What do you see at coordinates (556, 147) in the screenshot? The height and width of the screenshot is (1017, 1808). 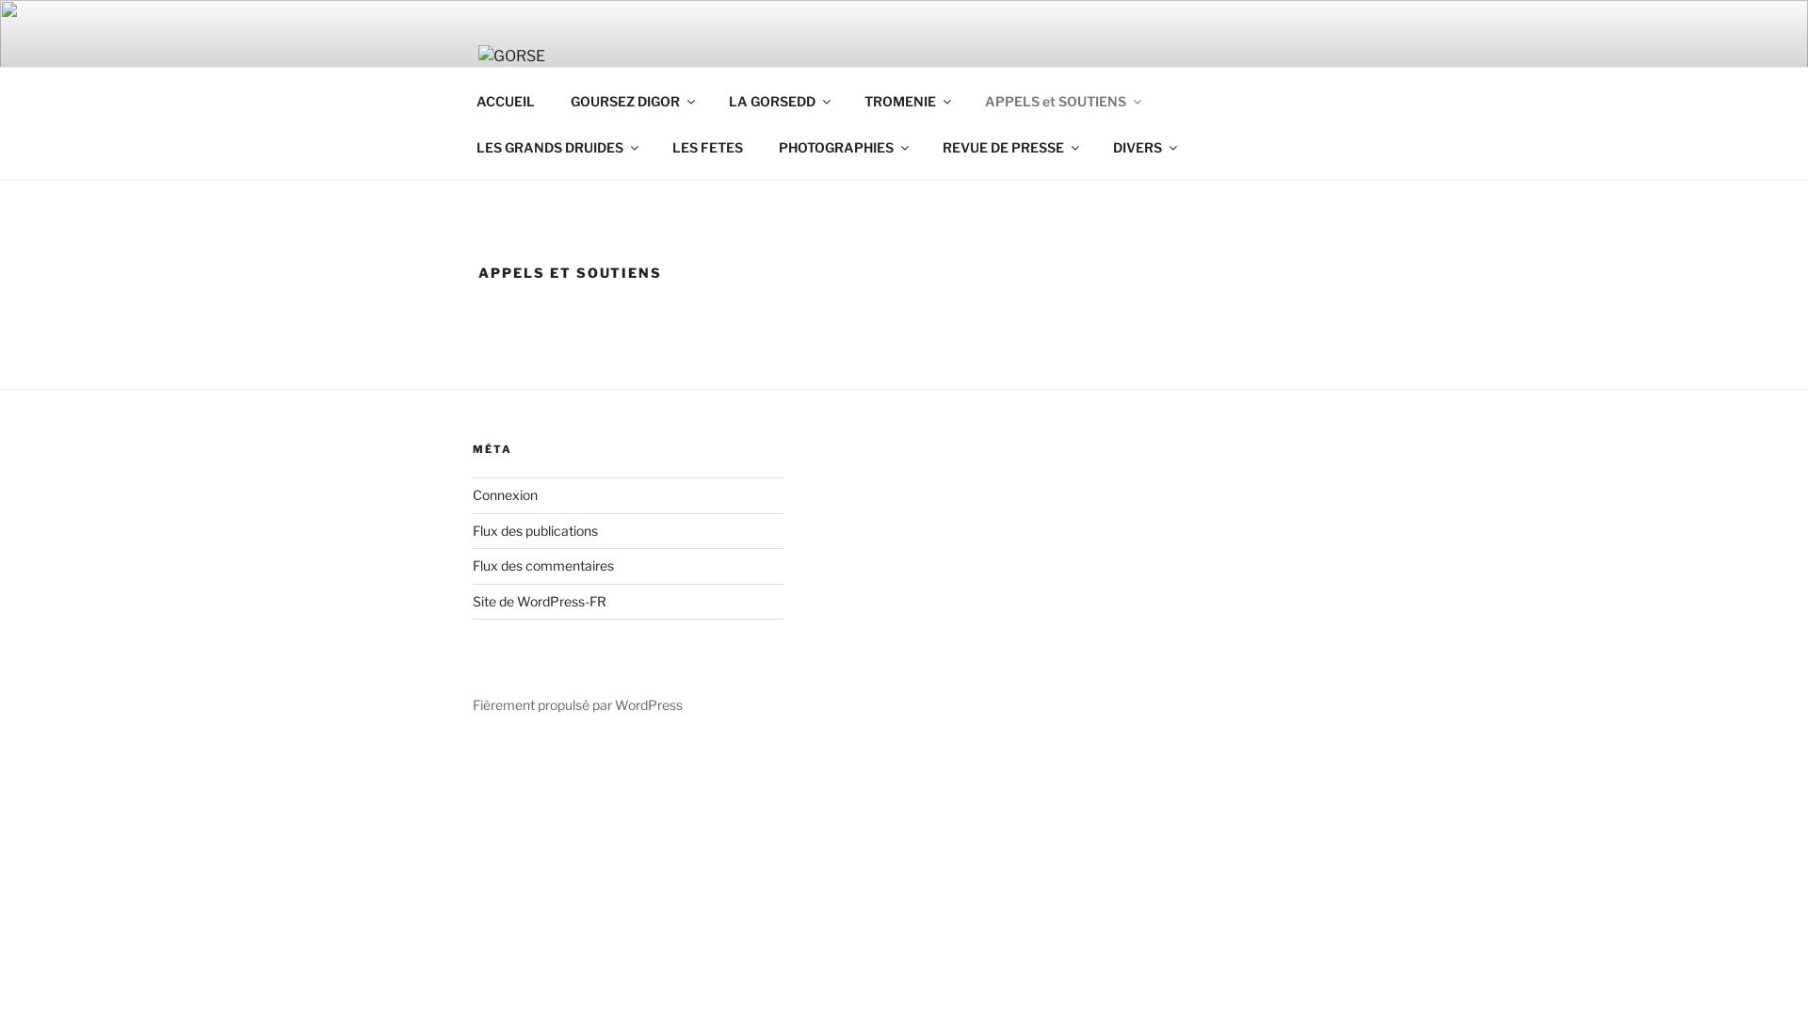 I see `LES GRANDS DRUIDES` at bounding box center [556, 147].